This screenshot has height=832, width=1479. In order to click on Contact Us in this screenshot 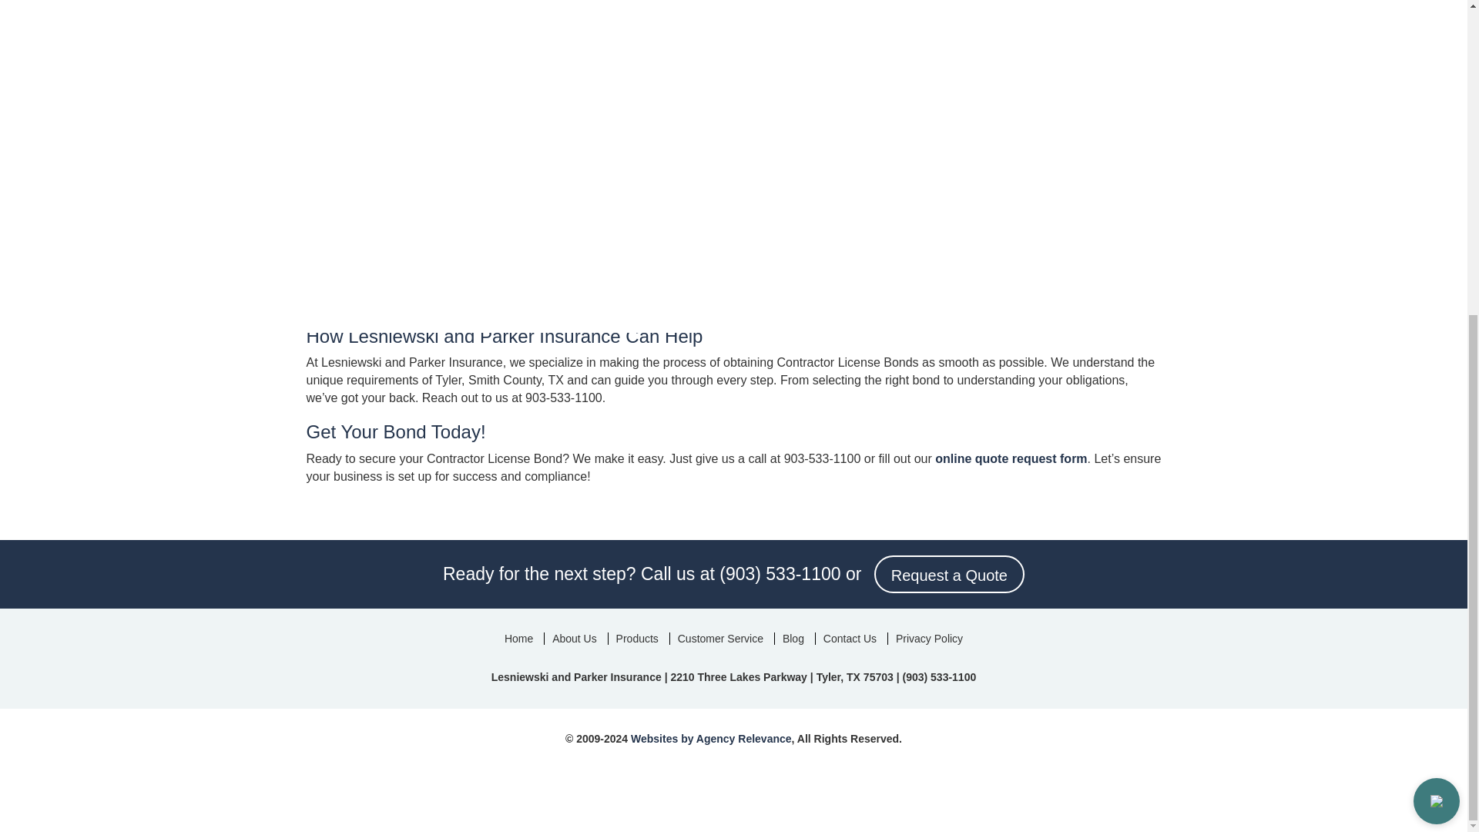, I will do `click(849, 638)`.